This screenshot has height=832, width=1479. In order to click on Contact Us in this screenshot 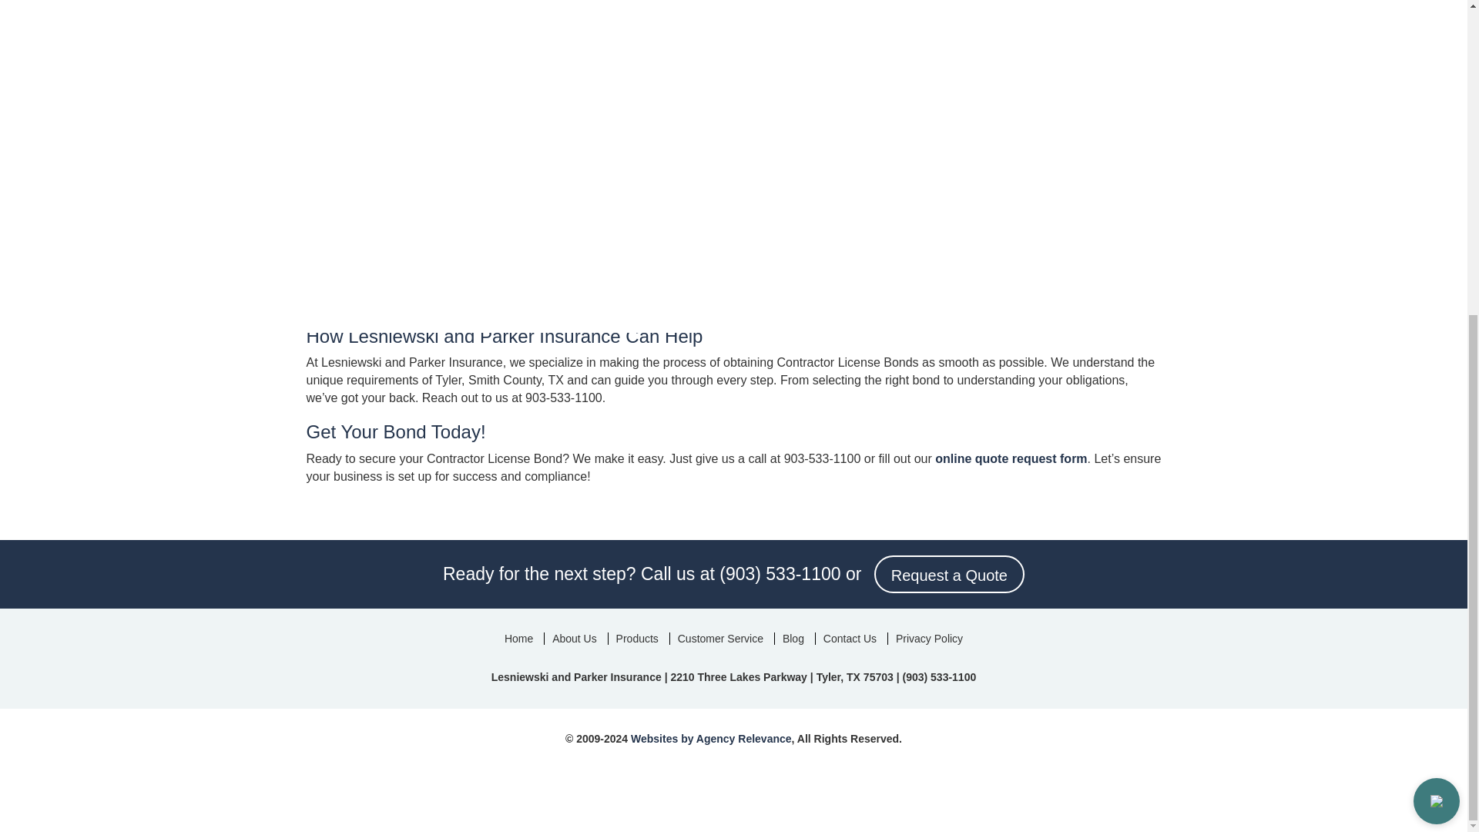, I will do `click(849, 638)`.